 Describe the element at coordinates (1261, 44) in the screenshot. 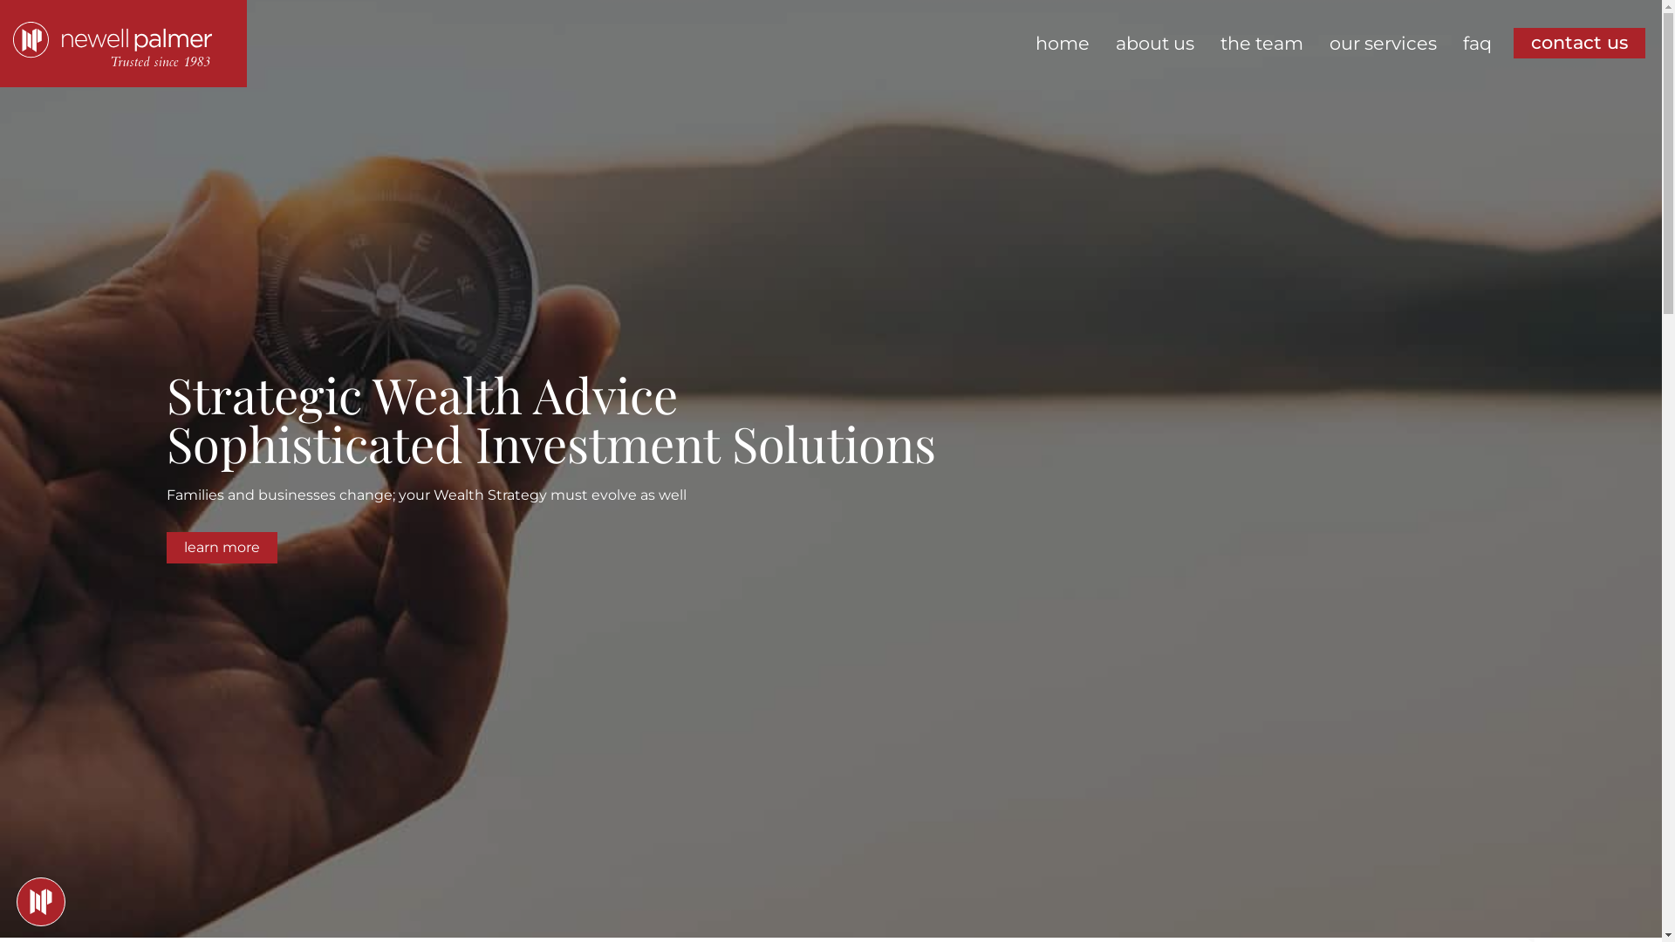

I see `the team` at that location.